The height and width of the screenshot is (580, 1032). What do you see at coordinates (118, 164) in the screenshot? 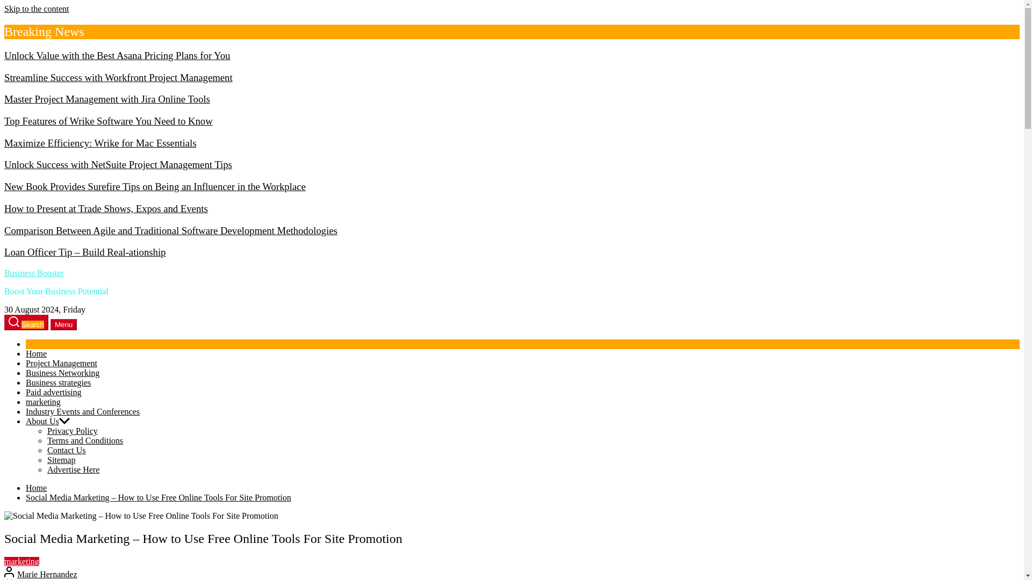
I see `Unlock Success with NetSuite Project Management Tips` at bounding box center [118, 164].